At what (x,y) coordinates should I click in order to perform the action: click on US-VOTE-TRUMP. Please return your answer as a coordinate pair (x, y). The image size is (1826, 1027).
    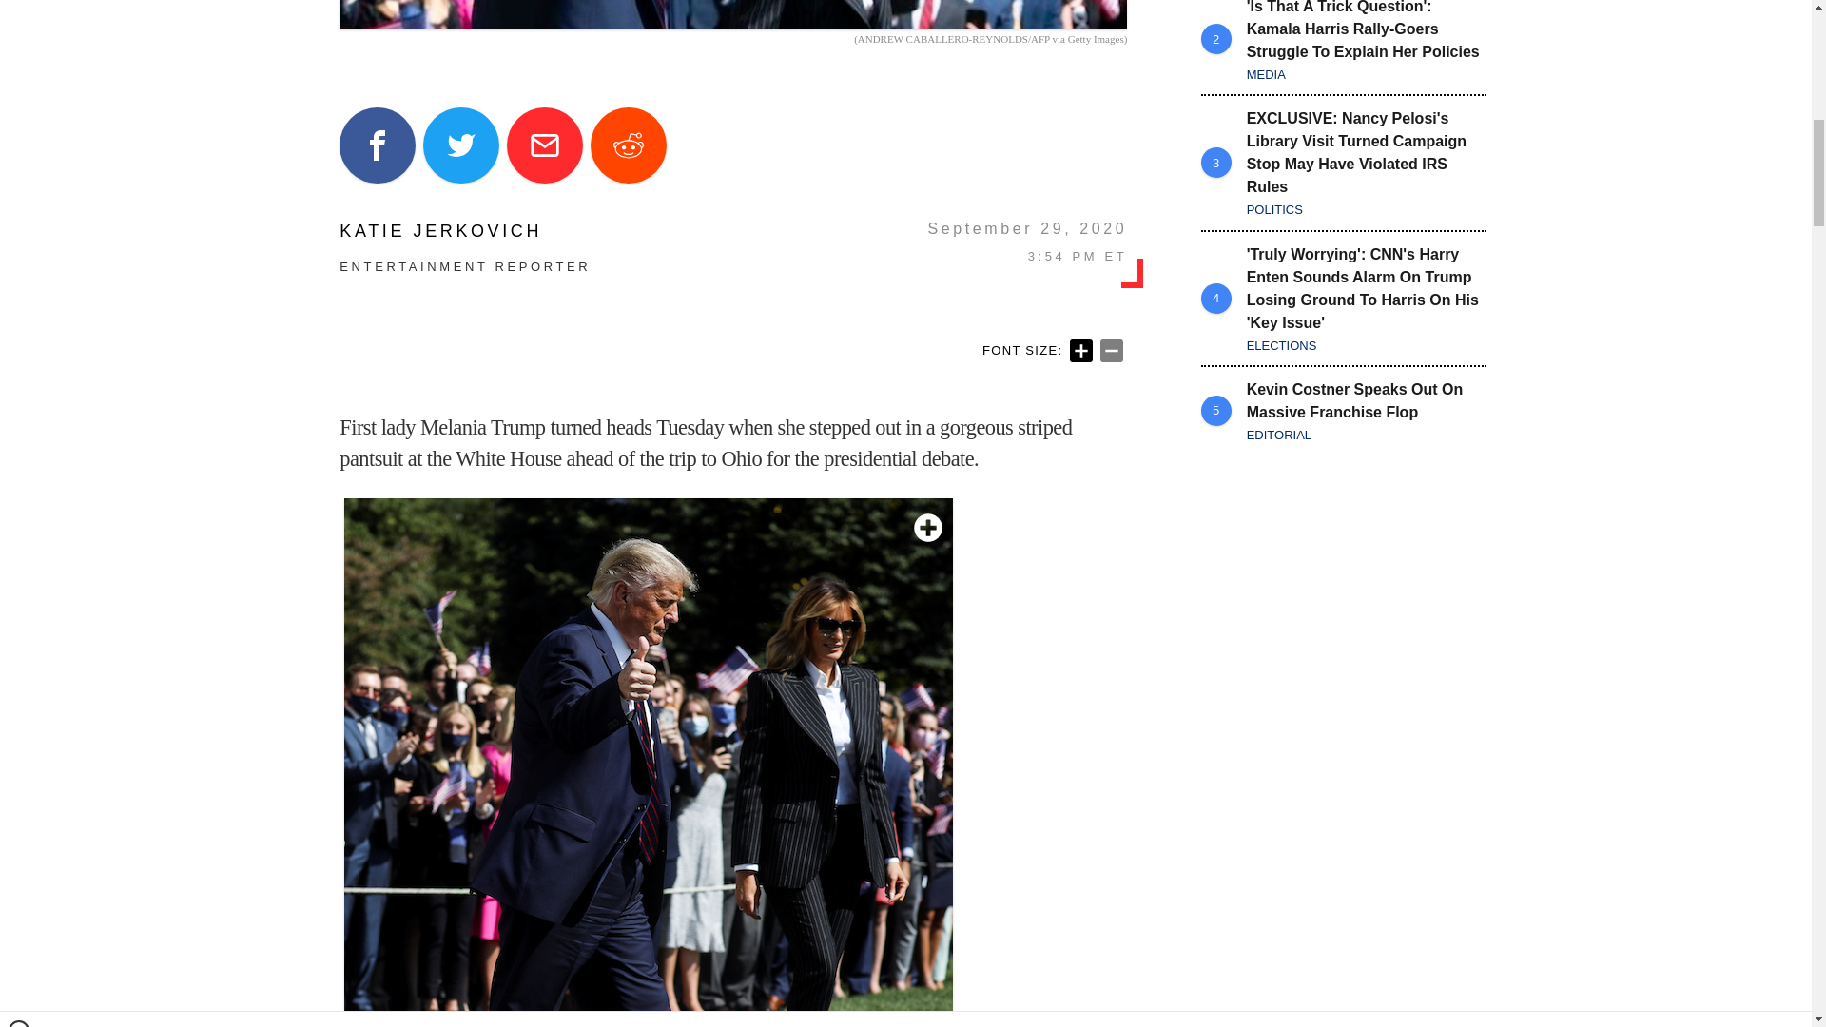
    Looking at the image, I should click on (732, 15).